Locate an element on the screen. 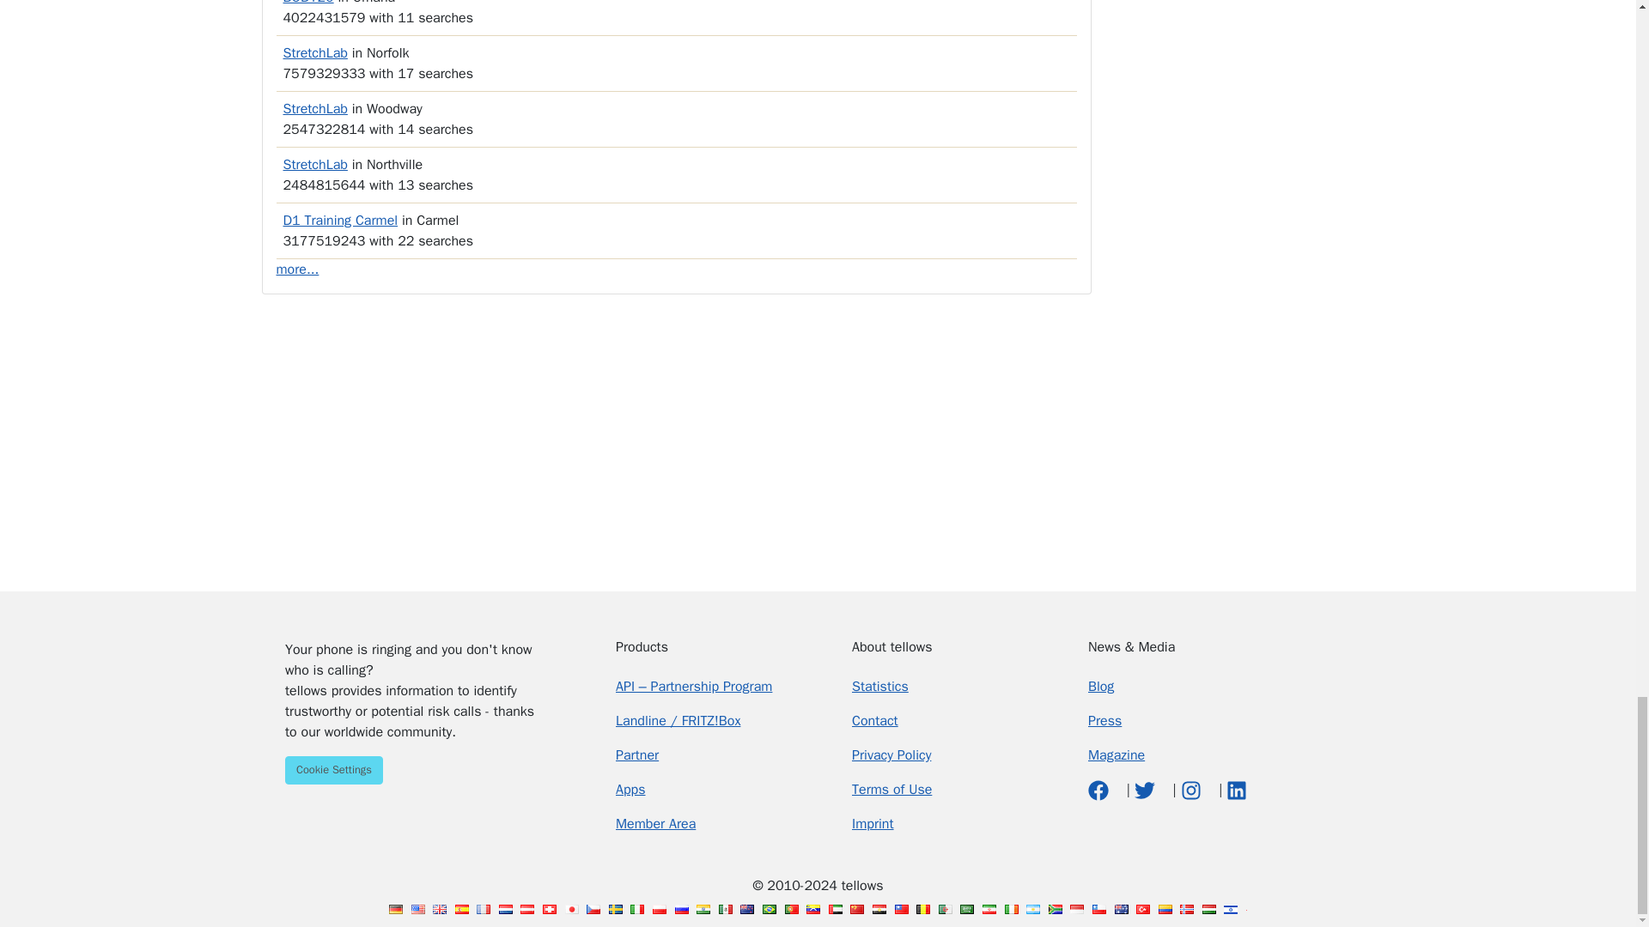  tellows Austria is located at coordinates (527, 909).